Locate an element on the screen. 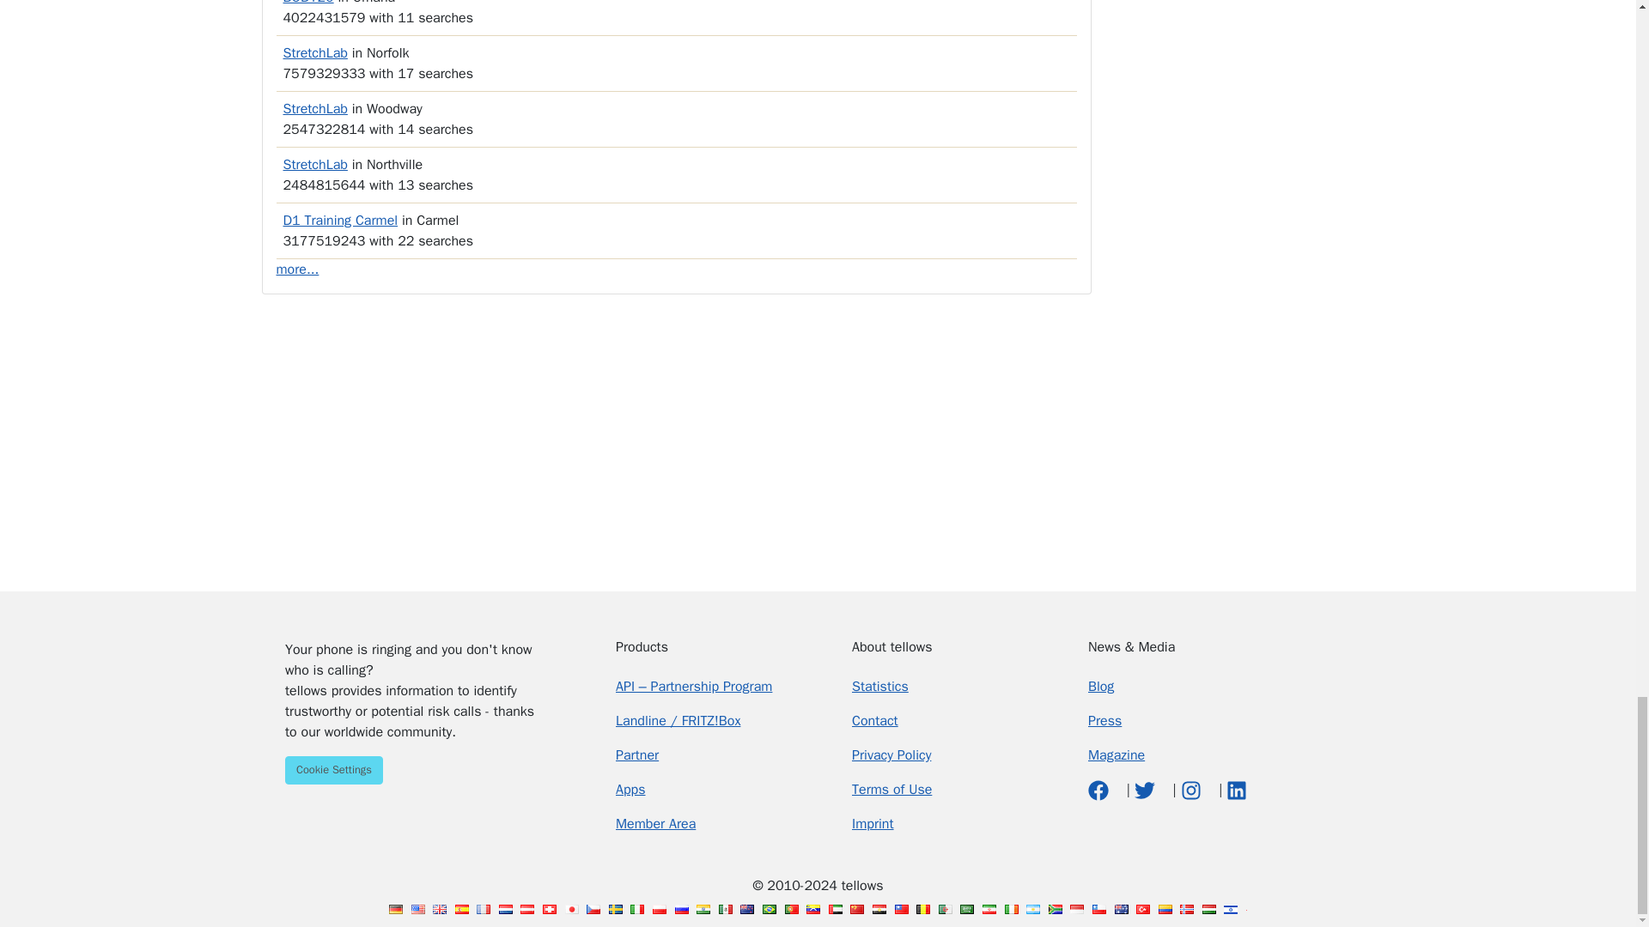  tellows Austria is located at coordinates (527, 909).